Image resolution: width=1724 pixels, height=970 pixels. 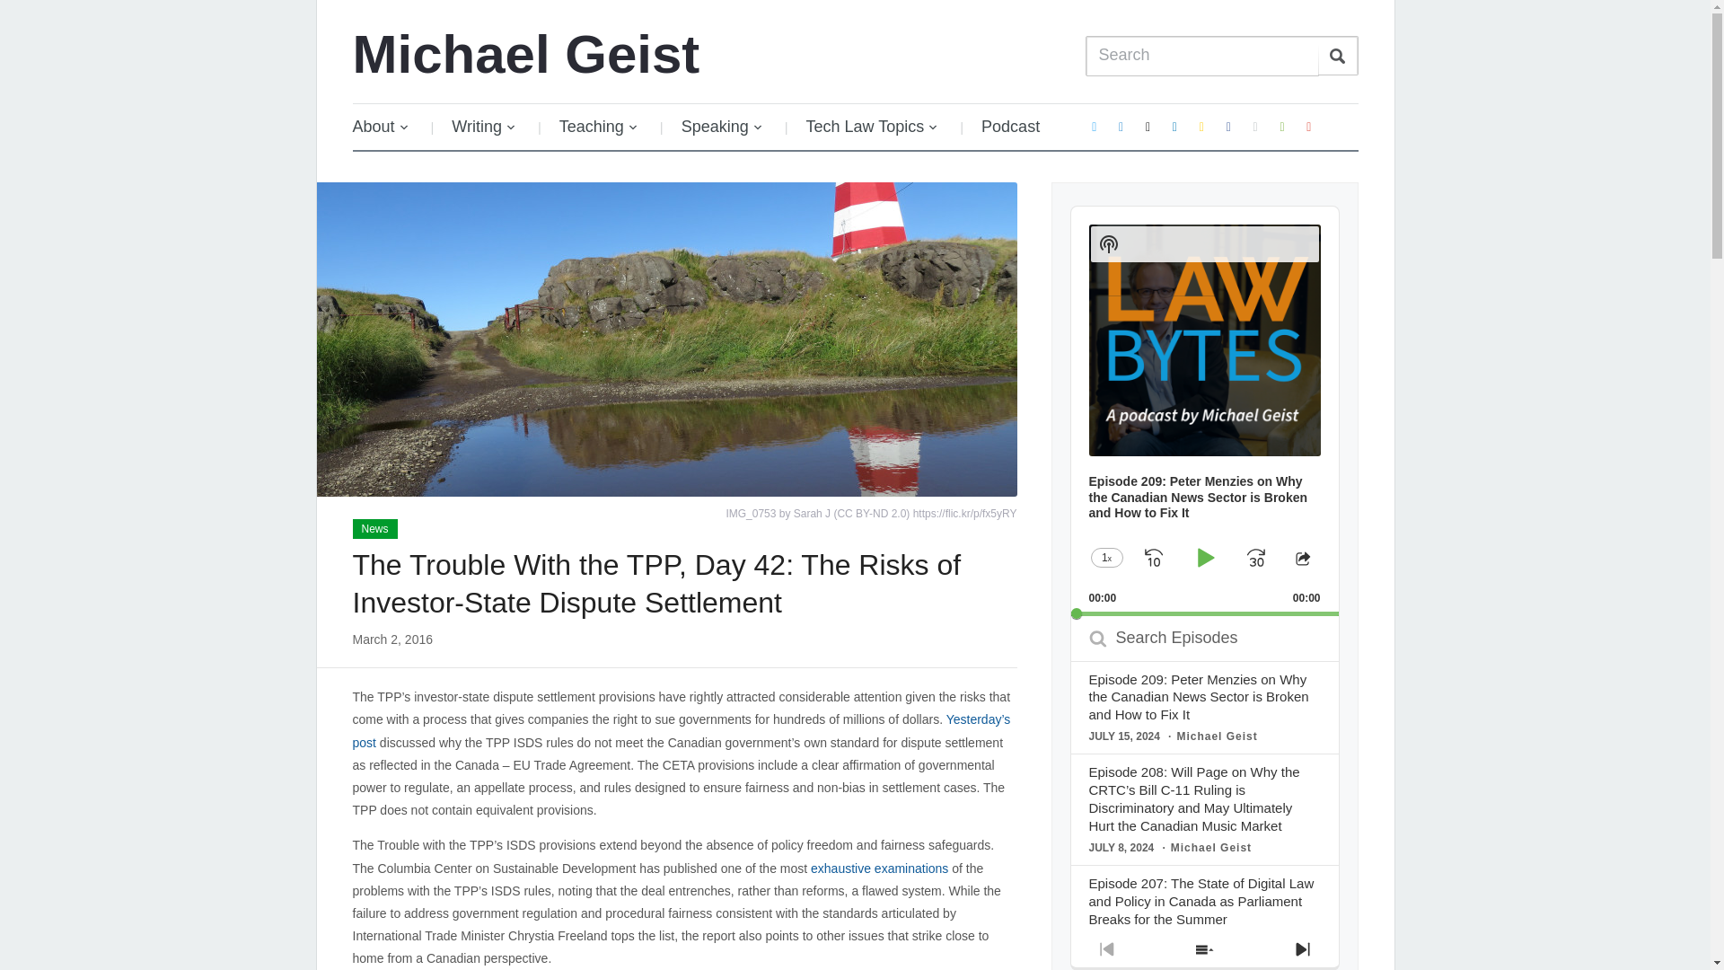 What do you see at coordinates (872, 127) in the screenshot?
I see `Tech Law Topics` at bounding box center [872, 127].